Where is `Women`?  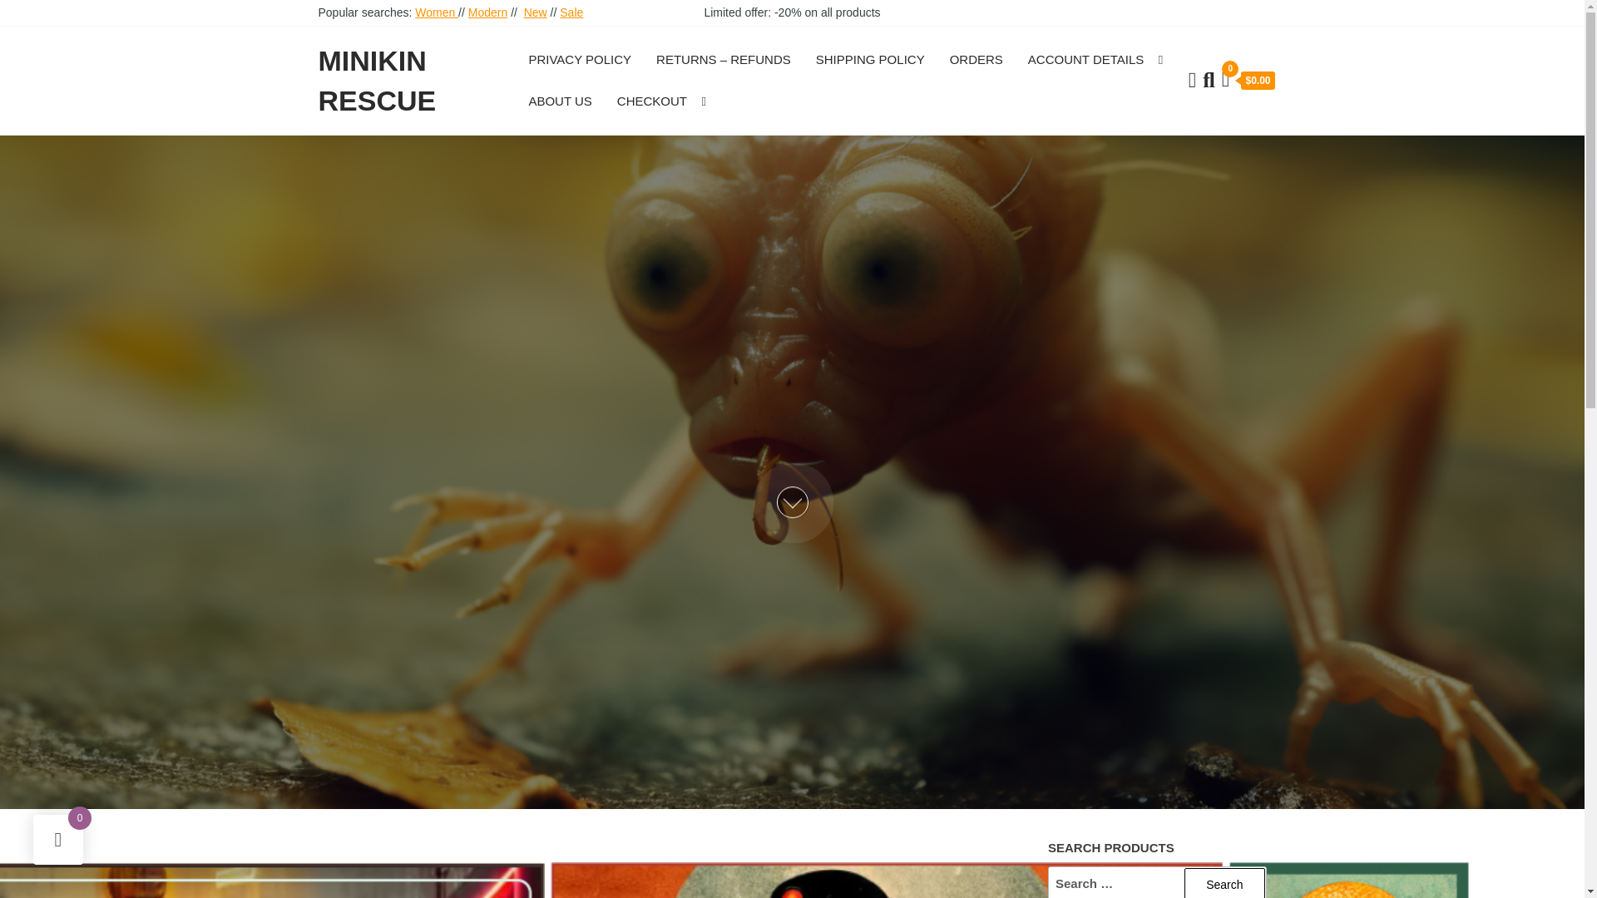 Women is located at coordinates (437, 12).